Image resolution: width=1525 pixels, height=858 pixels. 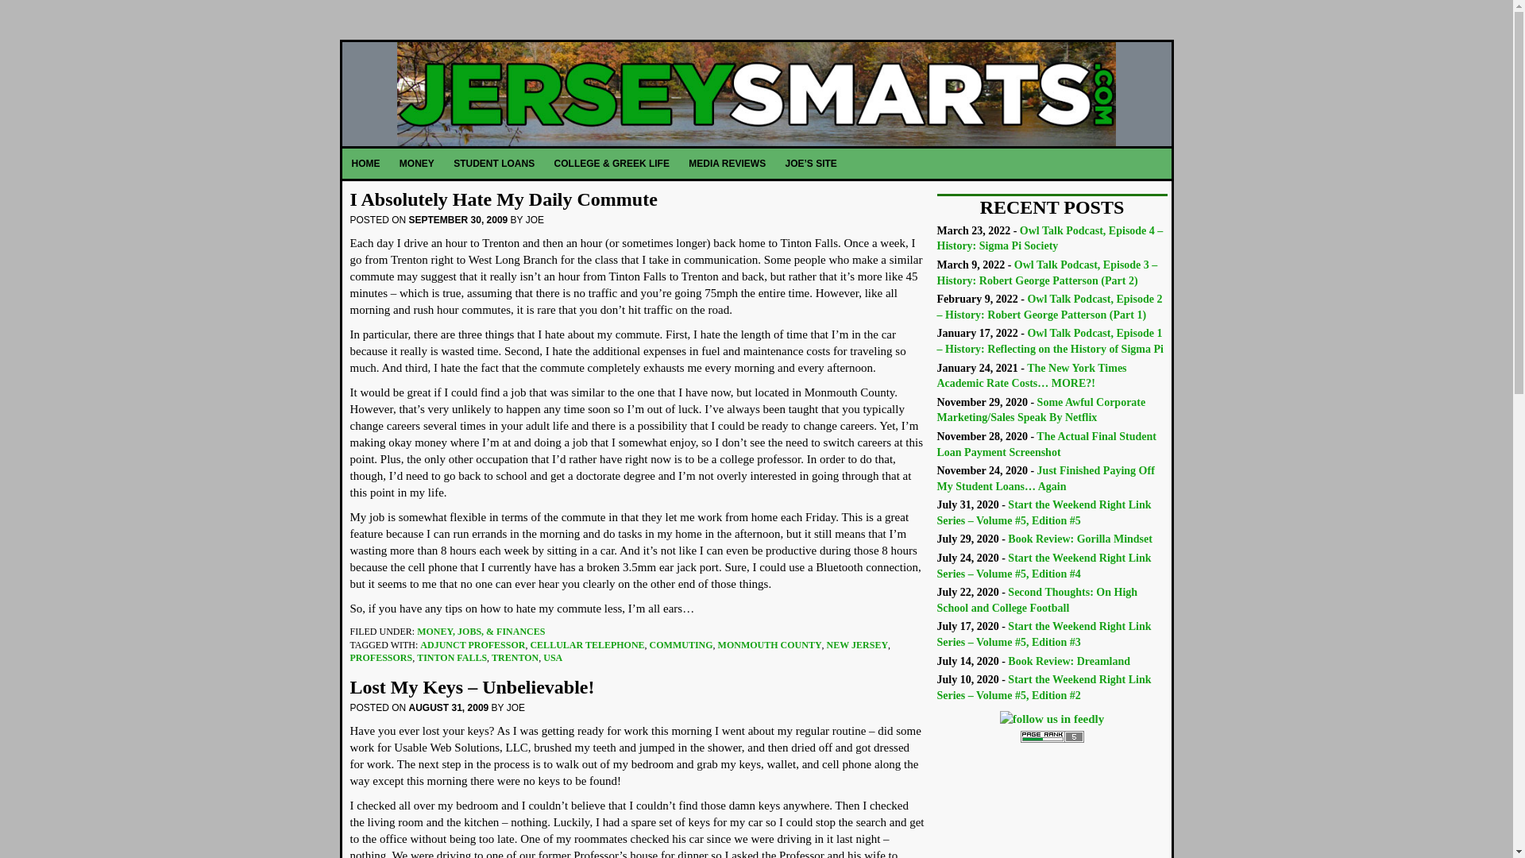 I want to click on March 9, 2022, so click(x=1047, y=272).